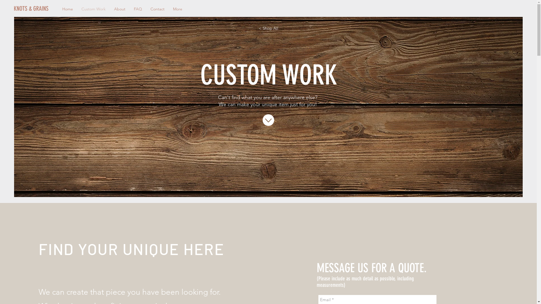  What do you see at coordinates (269, 28) in the screenshot?
I see `< Shop All` at bounding box center [269, 28].